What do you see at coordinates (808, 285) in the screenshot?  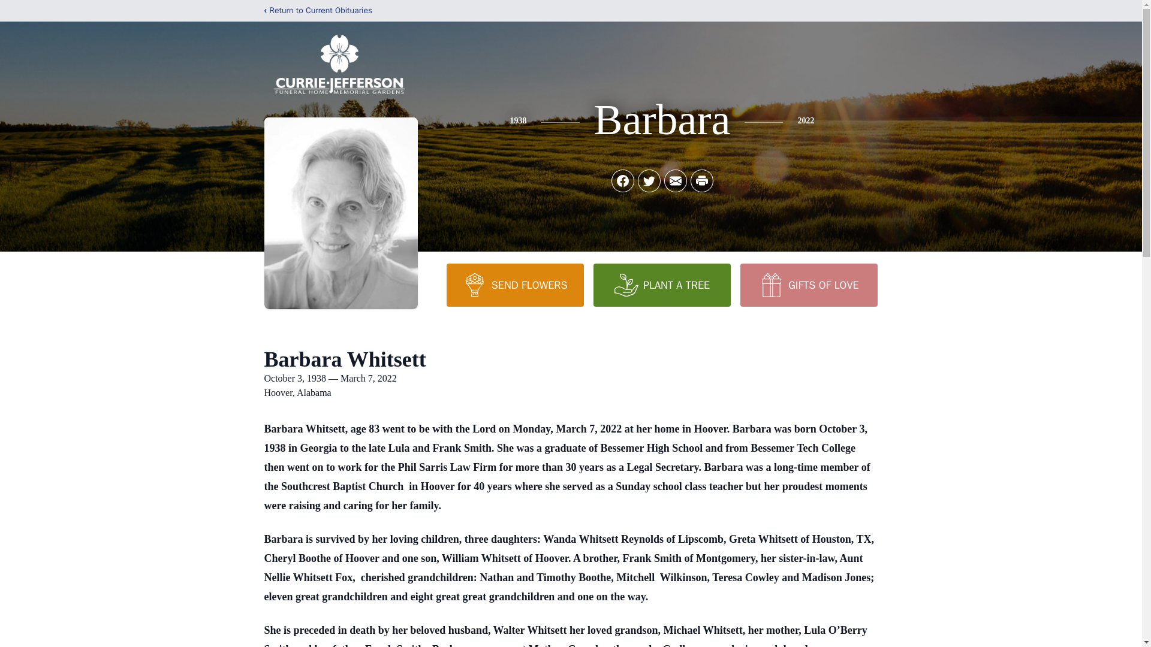 I see `GIFTS OF LOVE` at bounding box center [808, 285].